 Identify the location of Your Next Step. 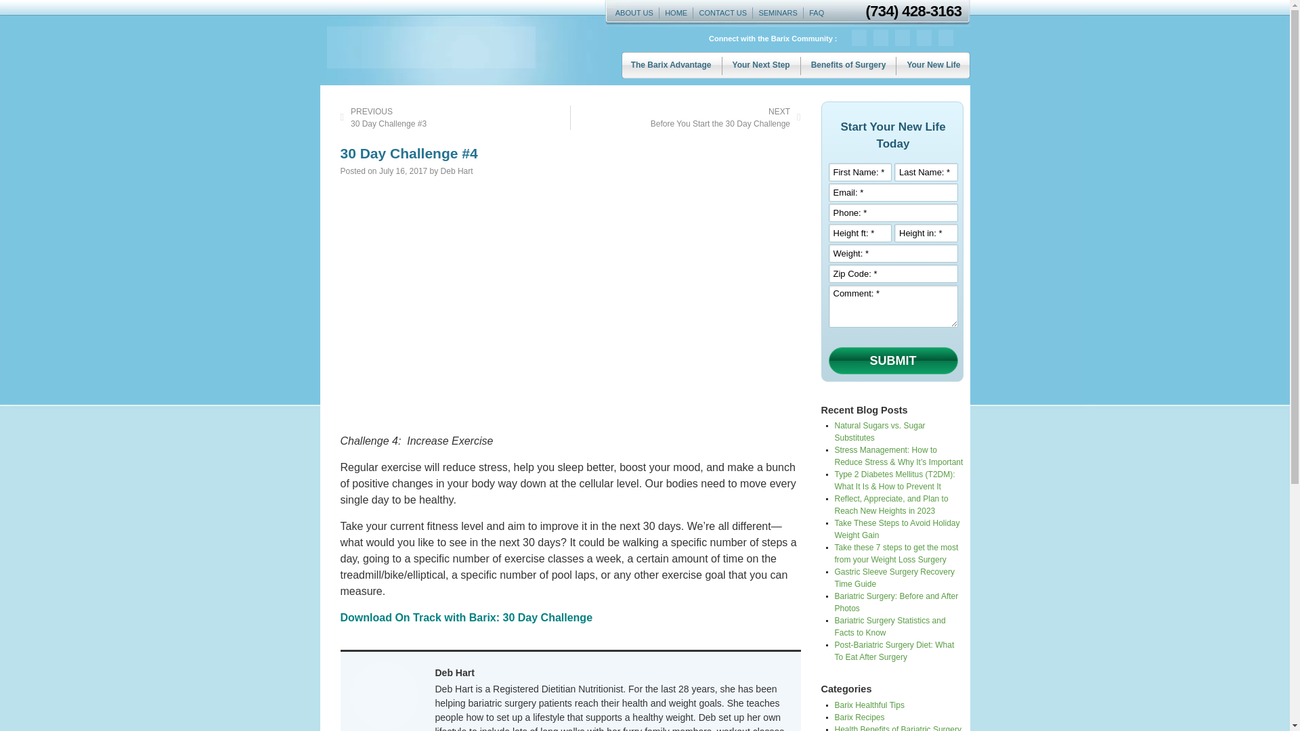
(761, 65).